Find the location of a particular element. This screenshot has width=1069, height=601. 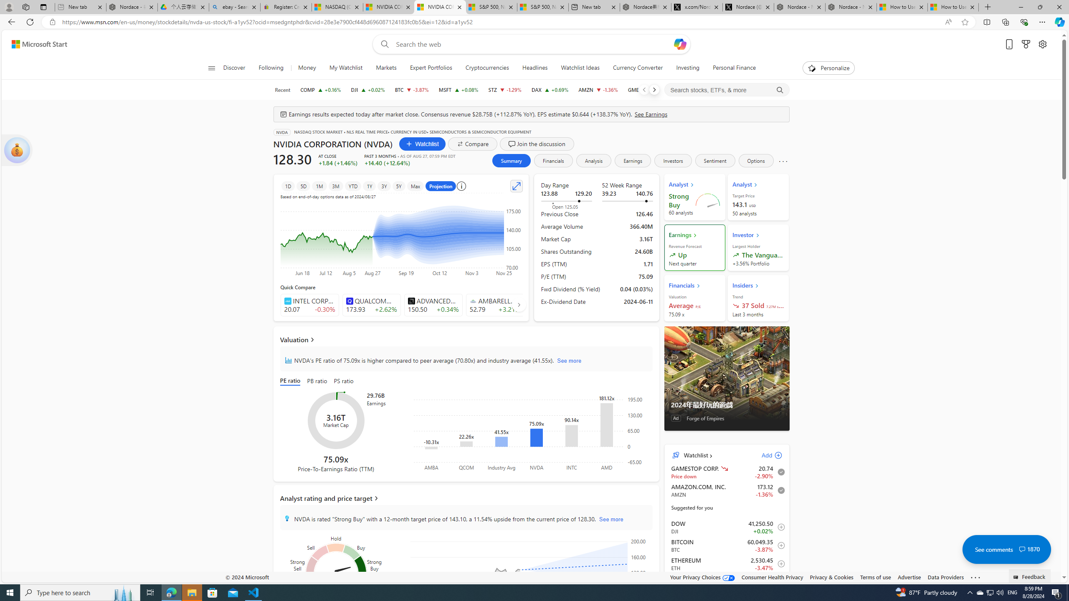

Search stocks, ETFs, & more is located at coordinates (727, 90).